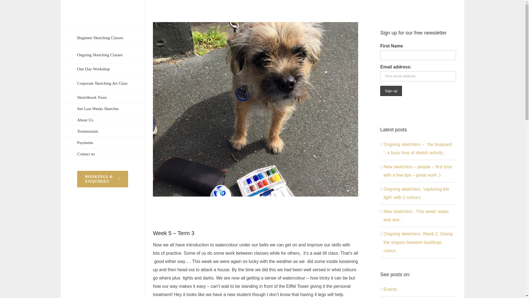 The width and height of the screenshot is (529, 298). What do you see at coordinates (102, 131) in the screenshot?
I see `Testimonials` at bounding box center [102, 131].